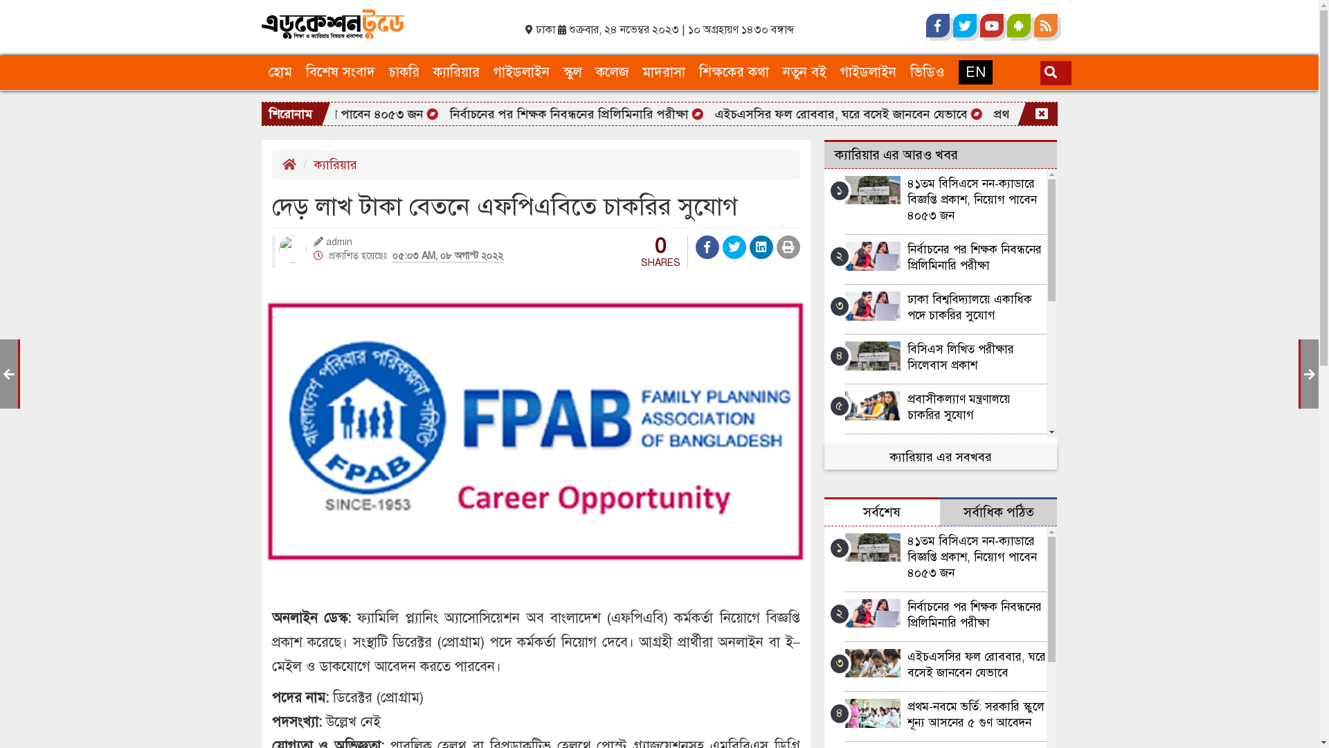  I want to click on Youtube, so click(992, 26).